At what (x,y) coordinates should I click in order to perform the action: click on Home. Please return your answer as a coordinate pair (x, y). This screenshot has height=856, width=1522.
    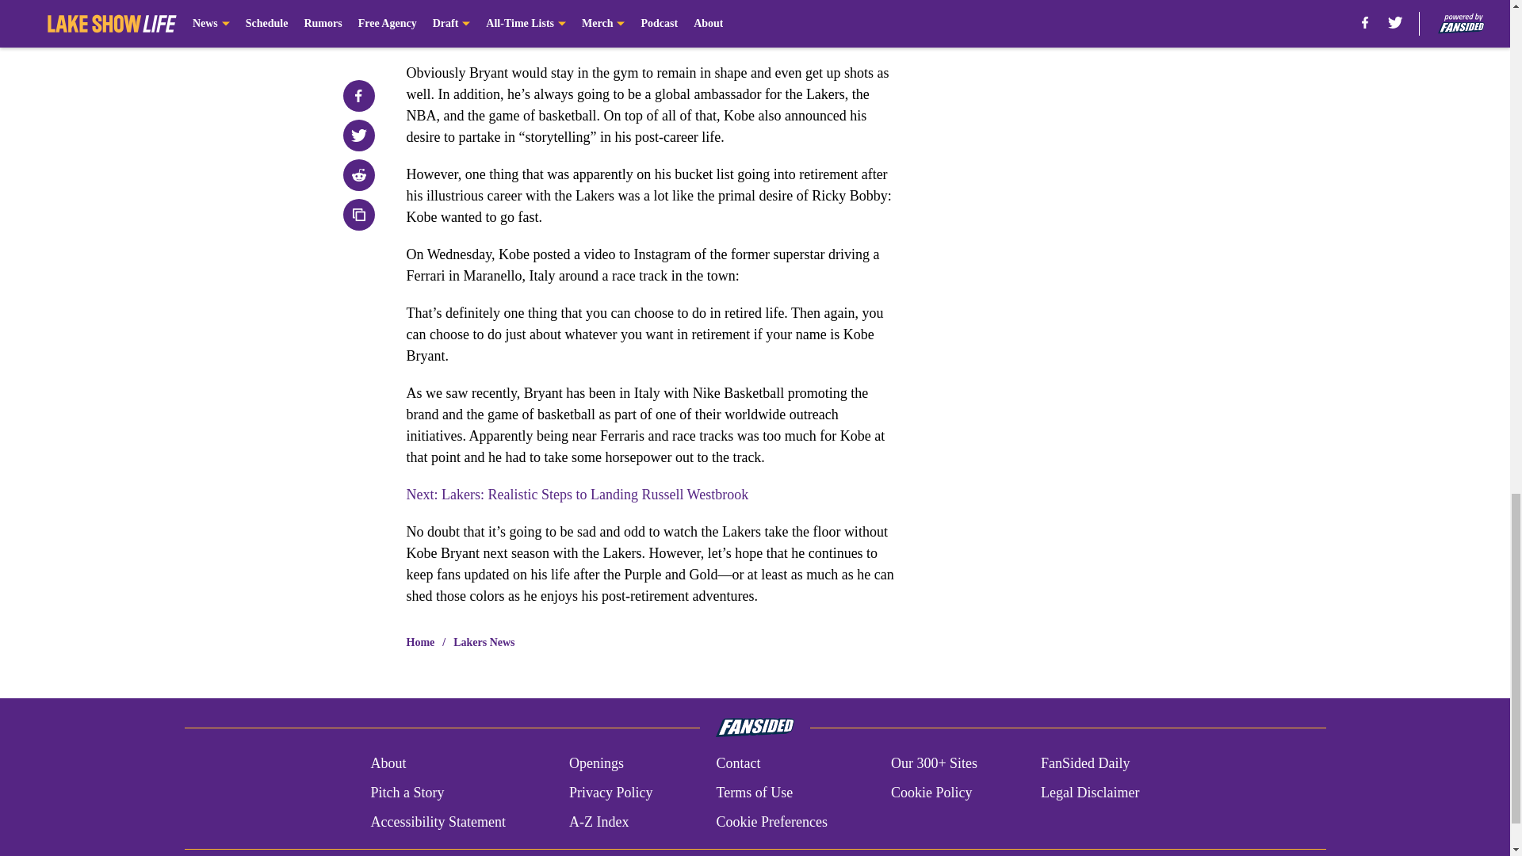
    Looking at the image, I should click on (420, 642).